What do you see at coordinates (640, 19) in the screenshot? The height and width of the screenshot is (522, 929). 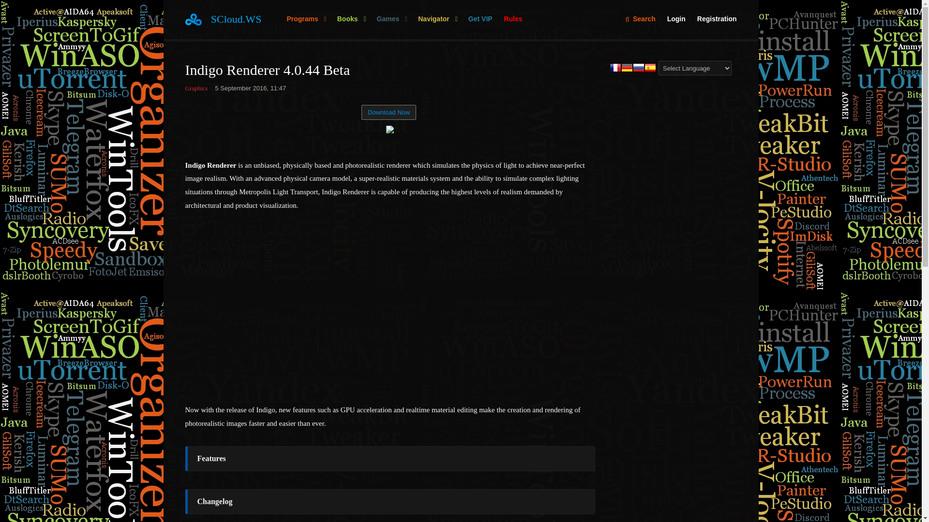 I see ` Search` at bounding box center [640, 19].